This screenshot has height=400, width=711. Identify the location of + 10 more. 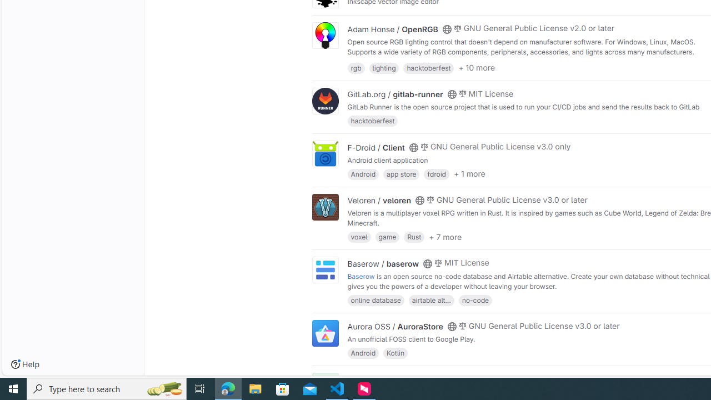
(476, 68).